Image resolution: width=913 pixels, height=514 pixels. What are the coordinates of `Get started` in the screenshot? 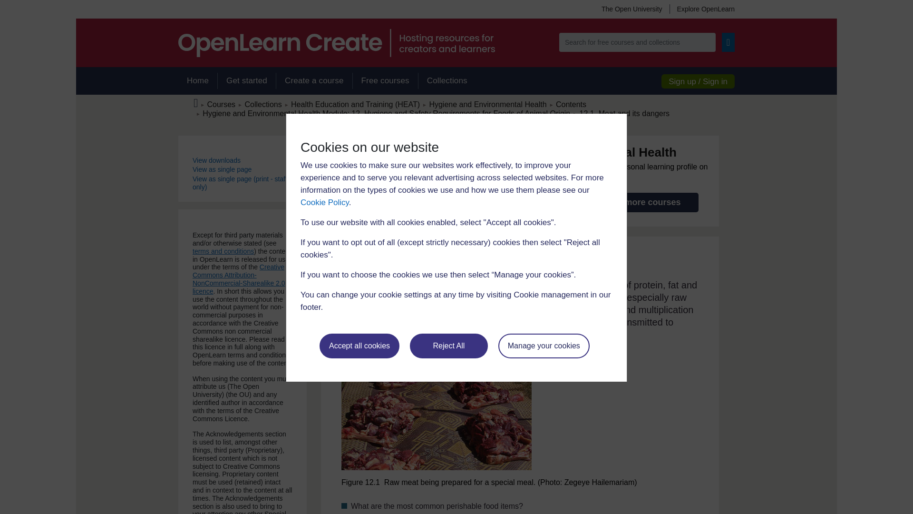 It's located at (246, 81).